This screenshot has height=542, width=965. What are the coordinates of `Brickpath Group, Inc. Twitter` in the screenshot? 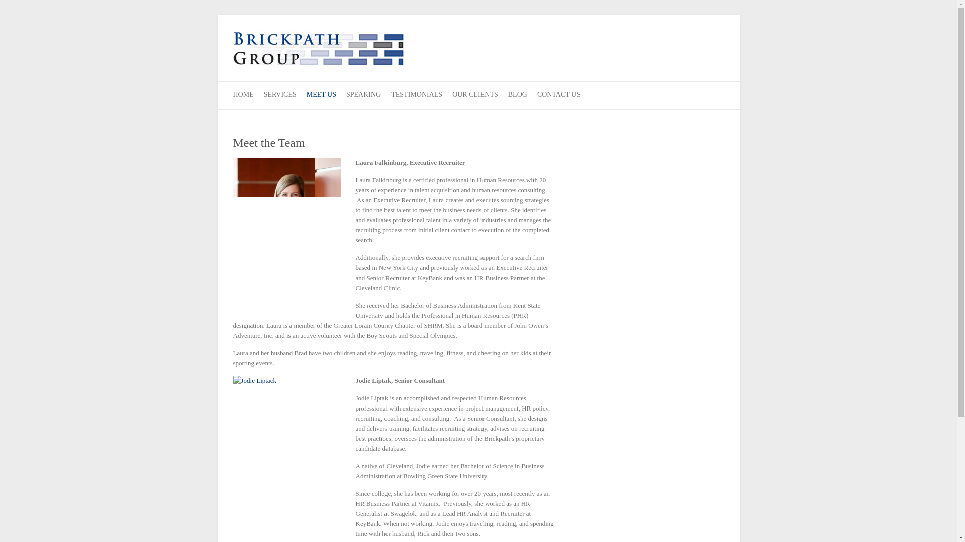 It's located at (654, 54).